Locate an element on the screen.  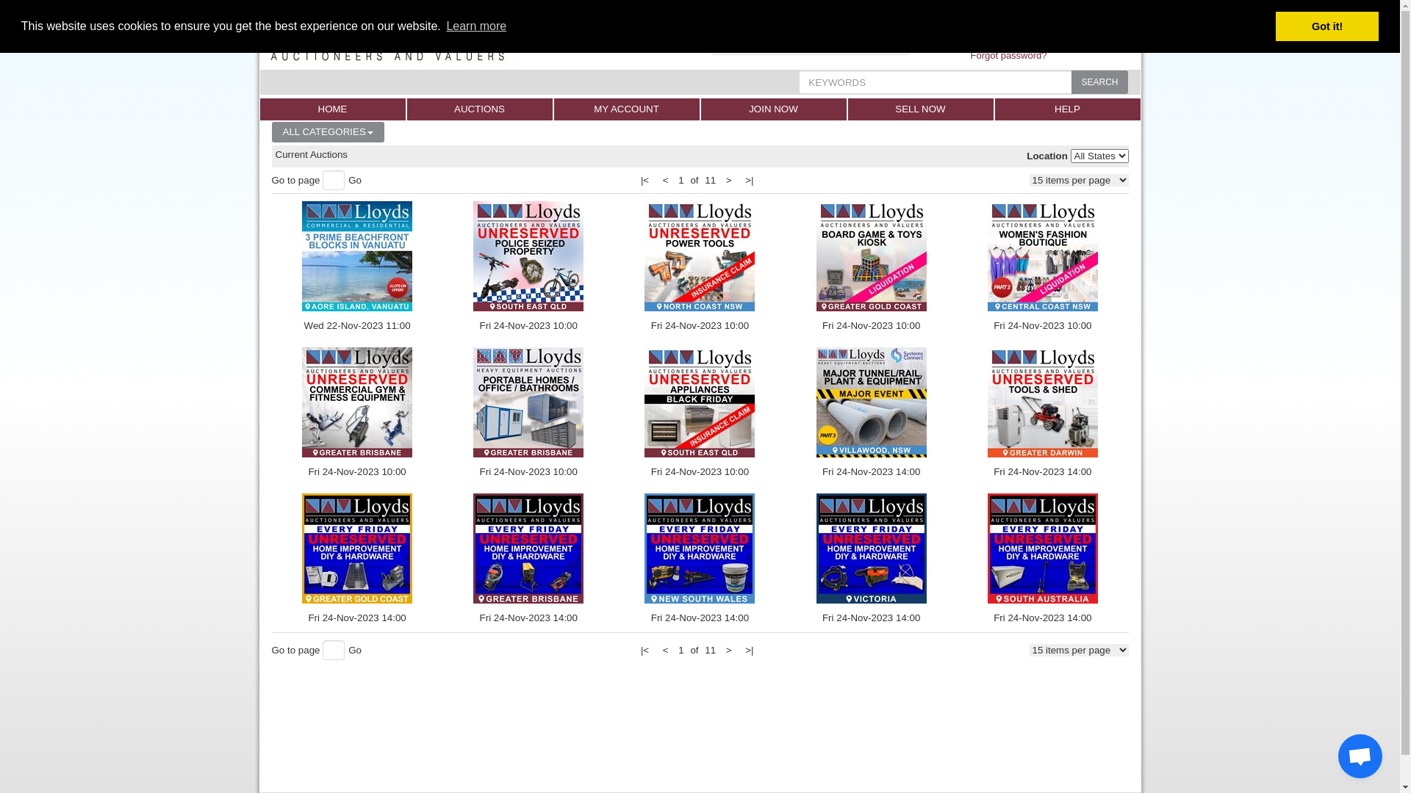
HOME is located at coordinates (333, 109).